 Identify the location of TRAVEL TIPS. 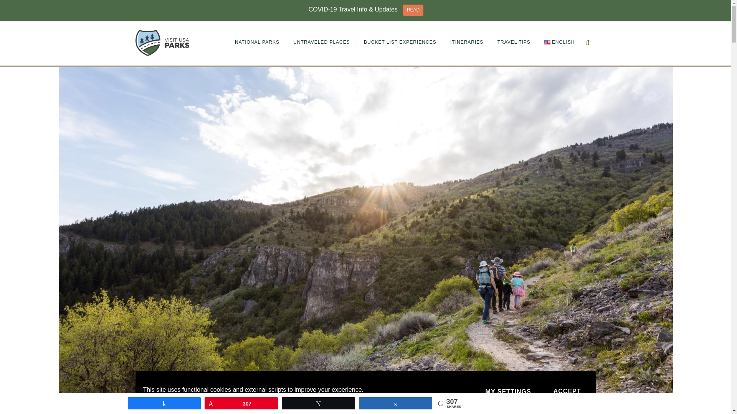
(514, 42).